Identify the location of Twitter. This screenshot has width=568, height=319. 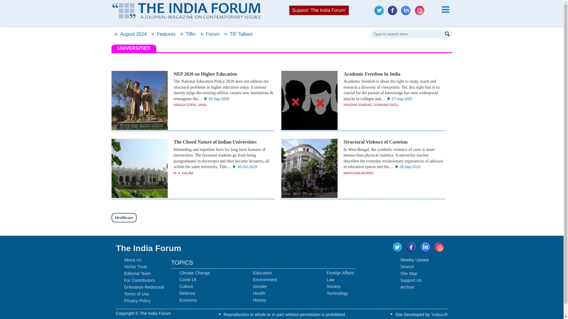
(379, 10).